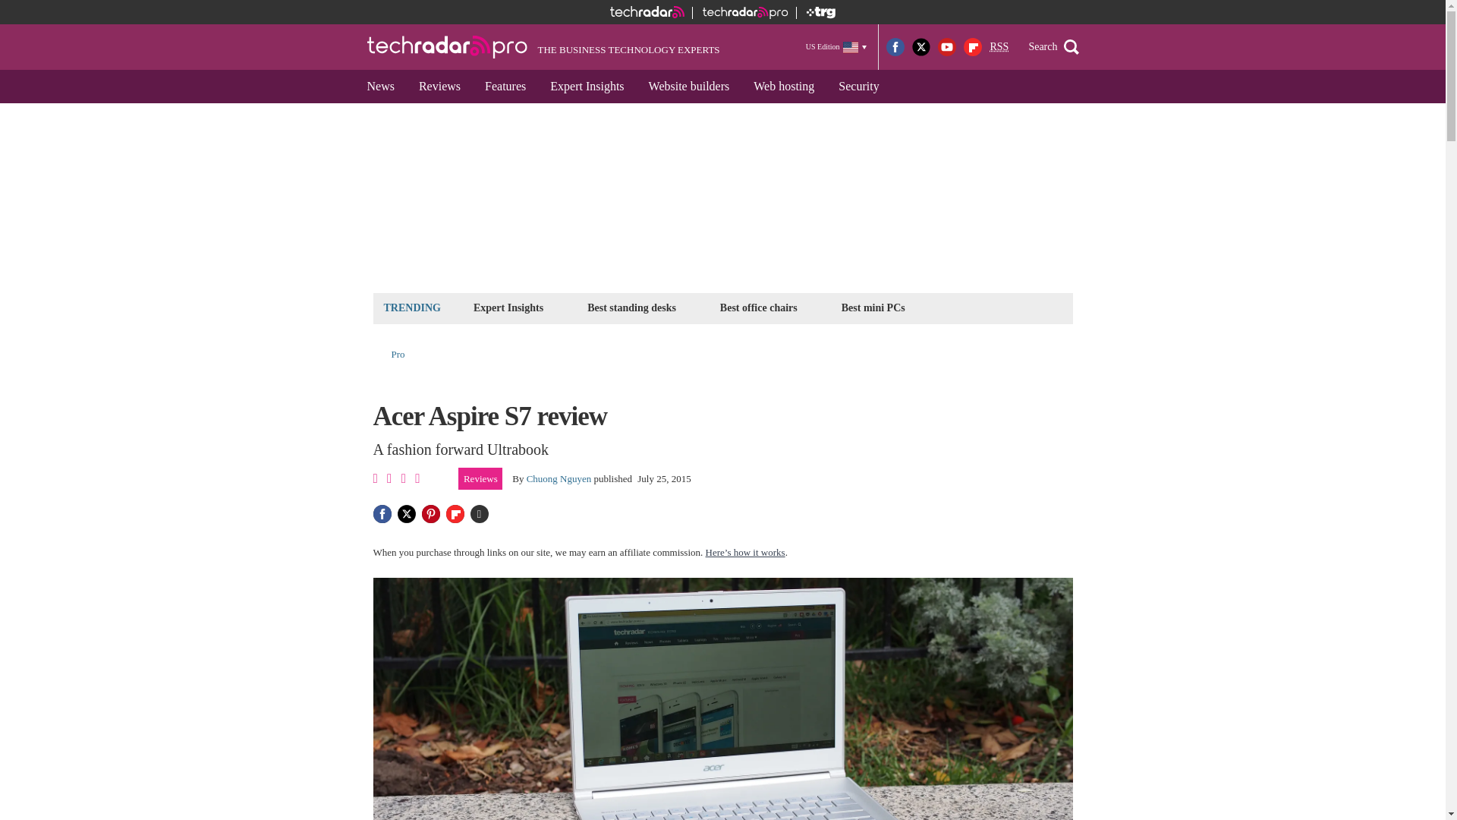 The height and width of the screenshot is (820, 1457). I want to click on Features, so click(505, 87).